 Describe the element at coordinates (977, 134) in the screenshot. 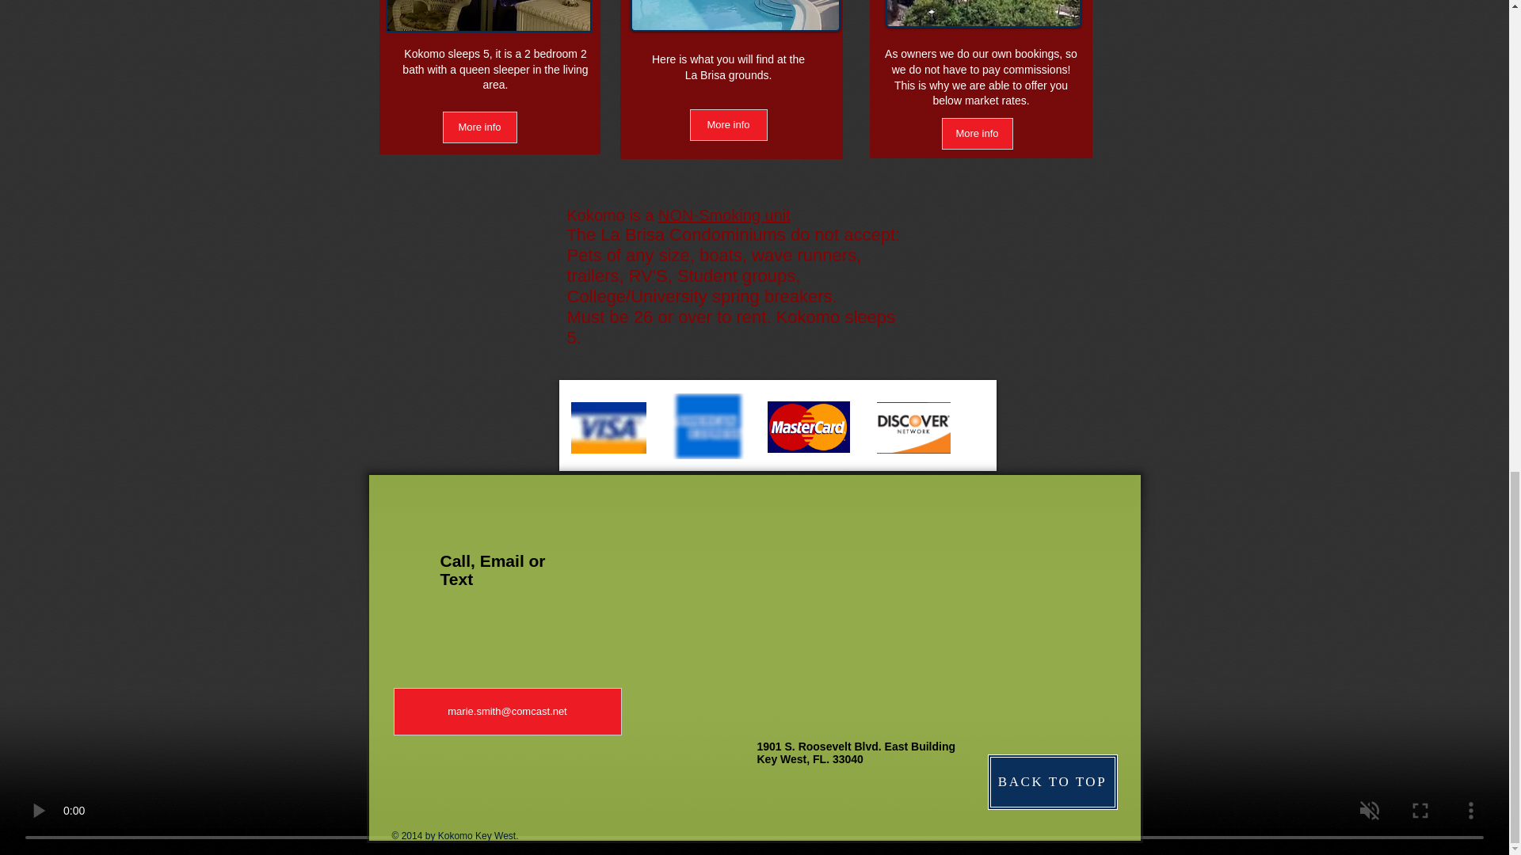

I see `More info` at that location.